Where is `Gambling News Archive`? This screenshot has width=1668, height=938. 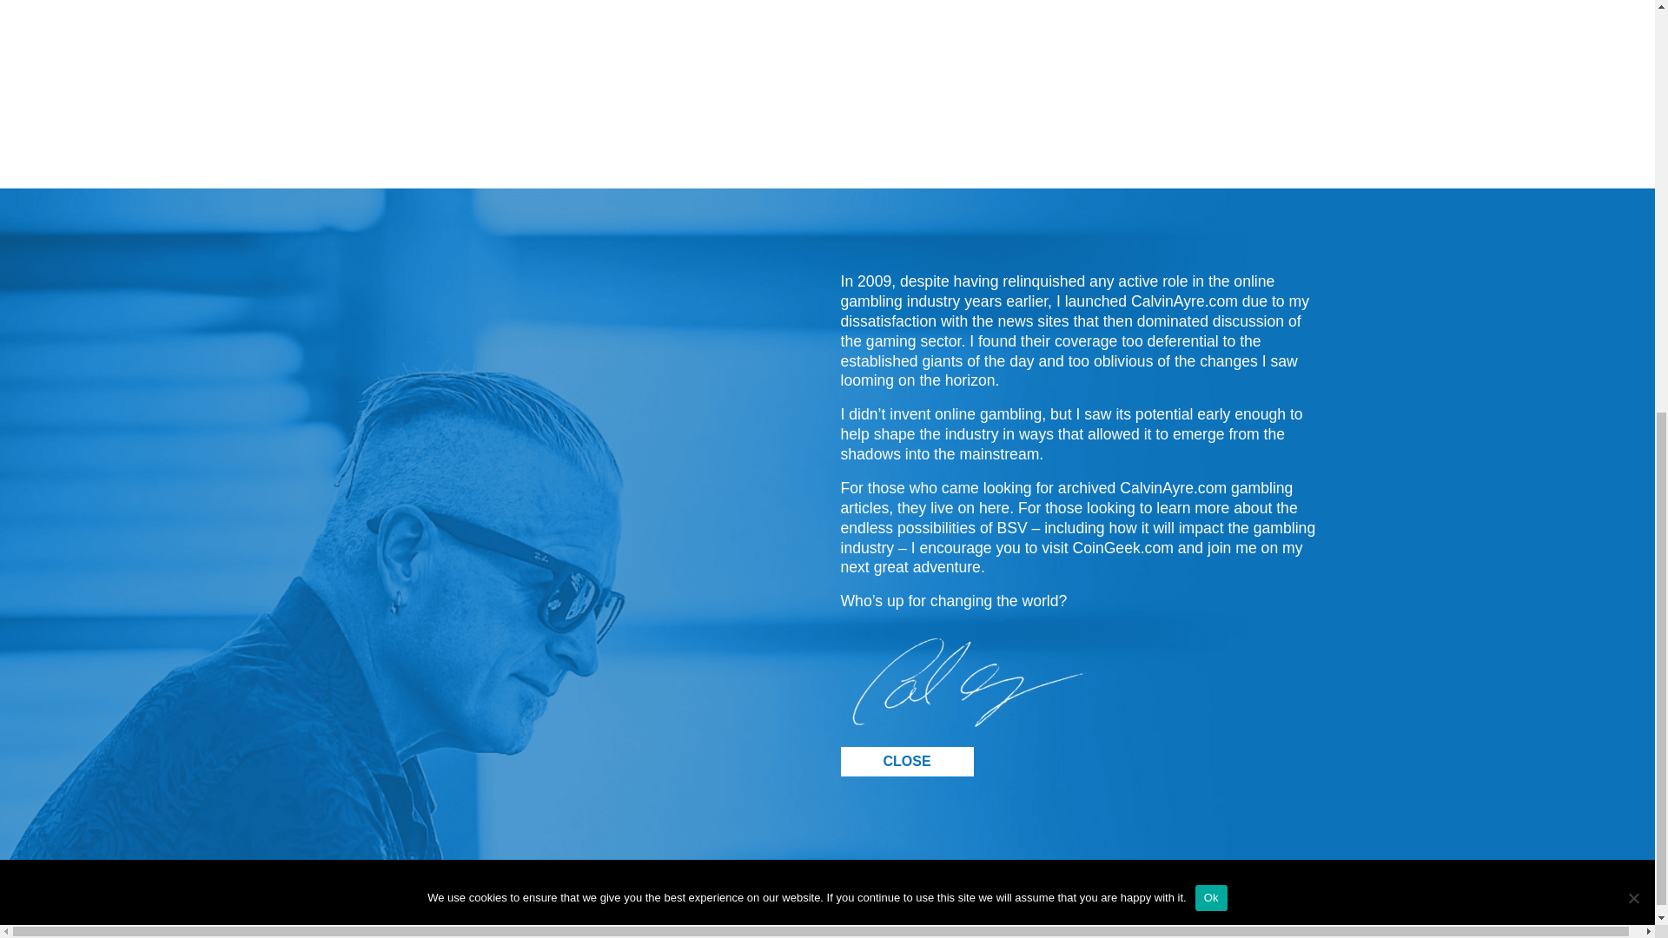 Gambling News Archive is located at coordinates (1030, 898).